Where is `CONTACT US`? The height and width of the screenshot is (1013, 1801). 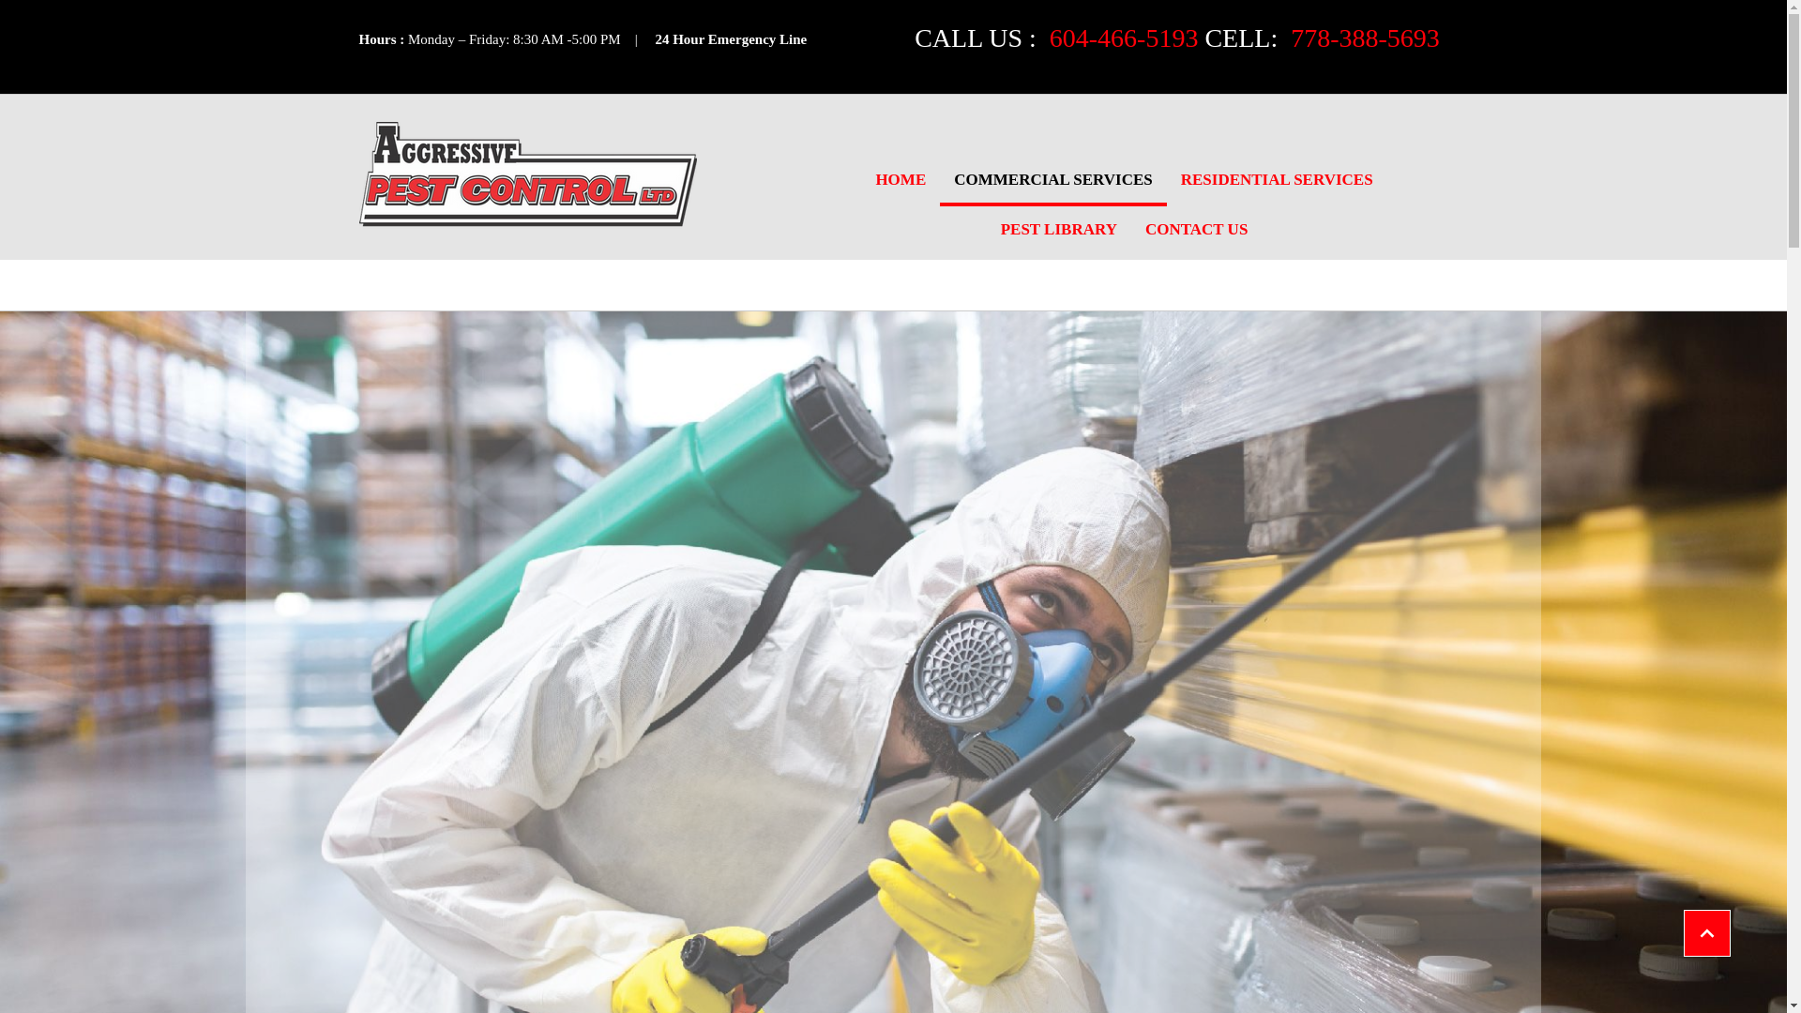 CONTACT US is located at coordinates (1196, 231).